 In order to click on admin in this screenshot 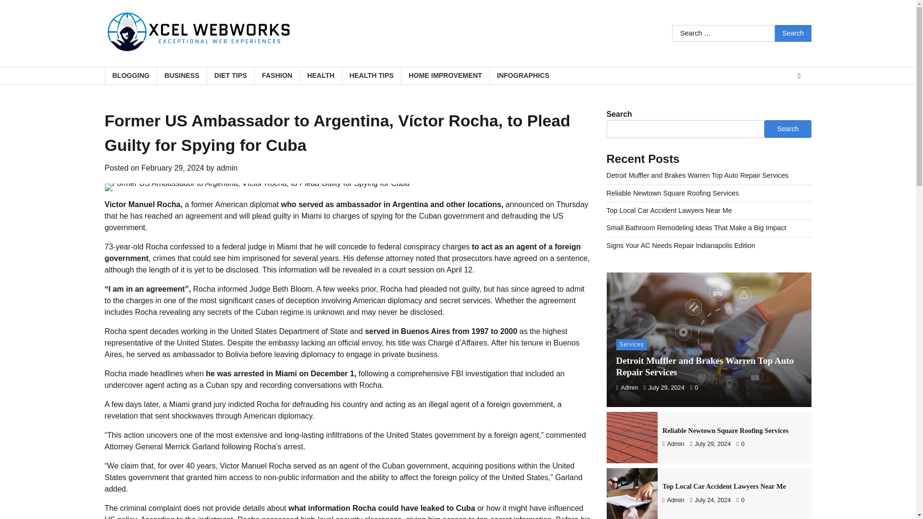, I will do `click(227, 168)`.